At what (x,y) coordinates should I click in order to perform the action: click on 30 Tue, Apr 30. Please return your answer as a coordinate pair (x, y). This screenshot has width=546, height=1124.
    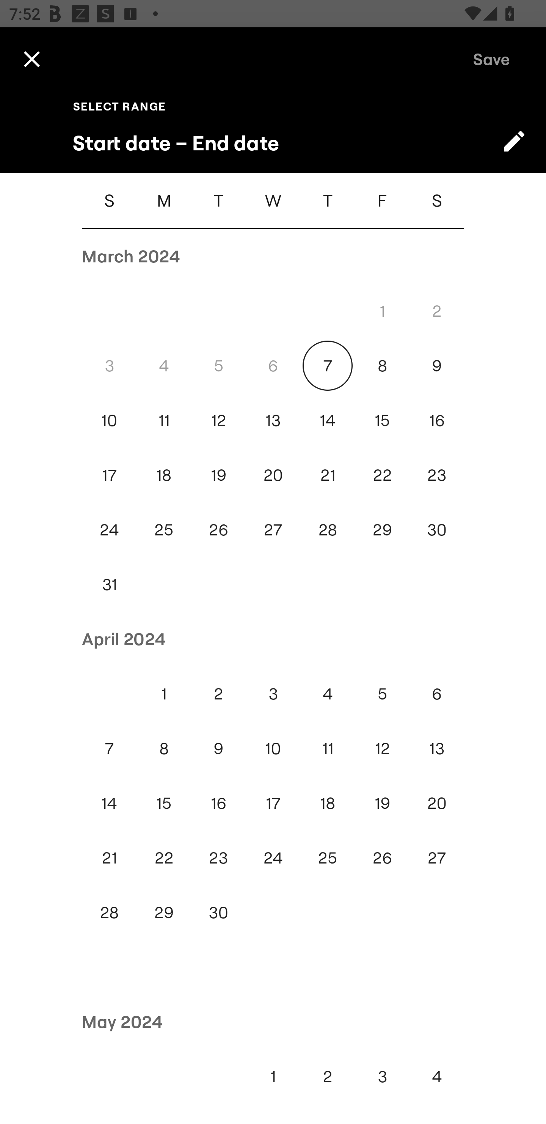
    Looking at the image, I should click on (218, 912).